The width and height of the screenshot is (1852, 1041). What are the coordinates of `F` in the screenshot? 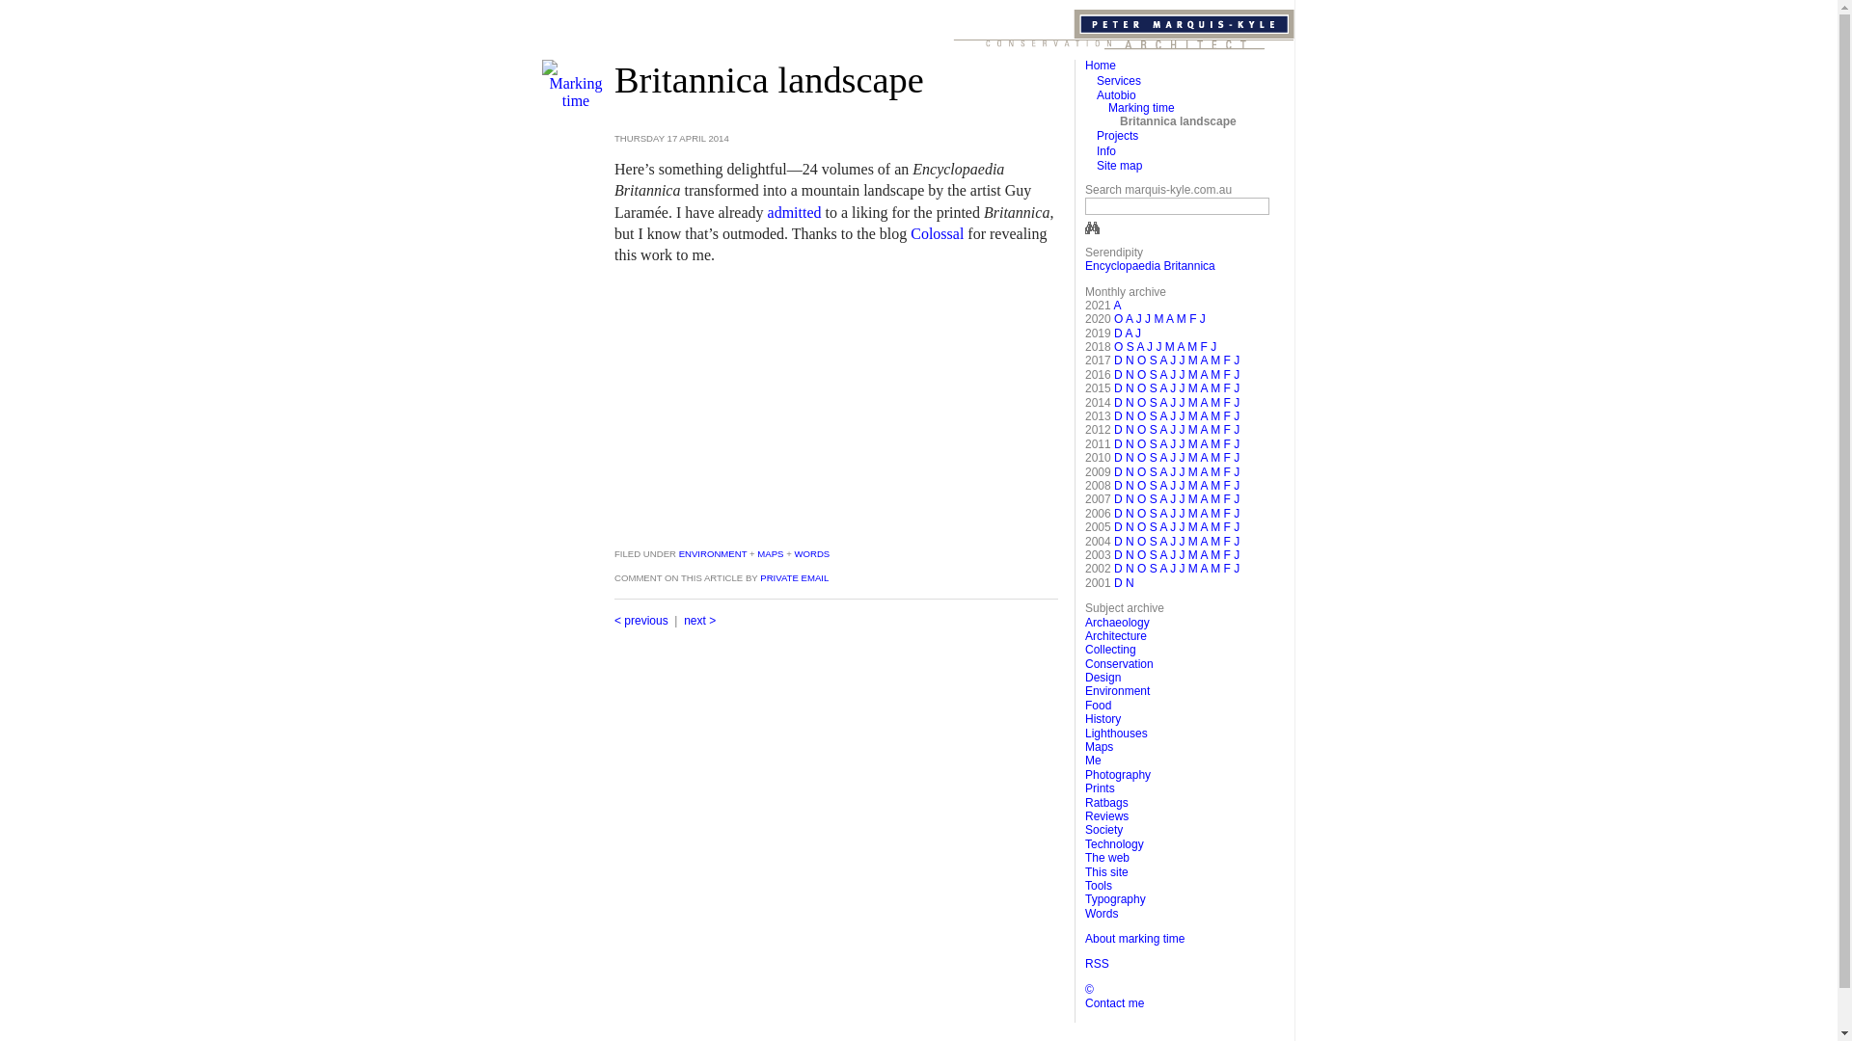 It's located at (1227, 403).